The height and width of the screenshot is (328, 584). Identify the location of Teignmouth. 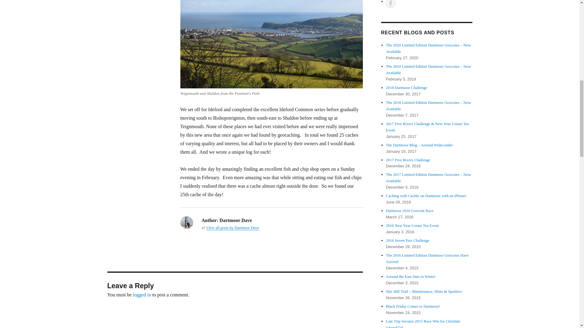
(271, 44).